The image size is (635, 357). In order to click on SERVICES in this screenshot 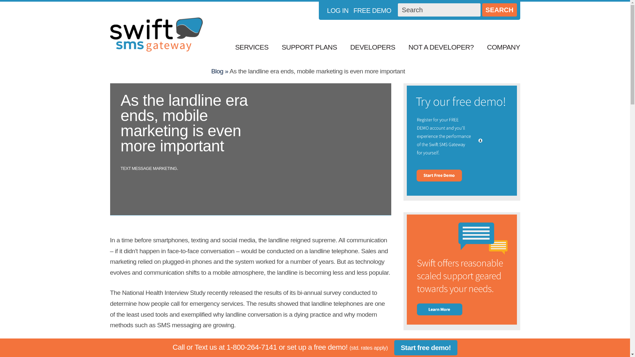, I will do `click(252, 47)`.